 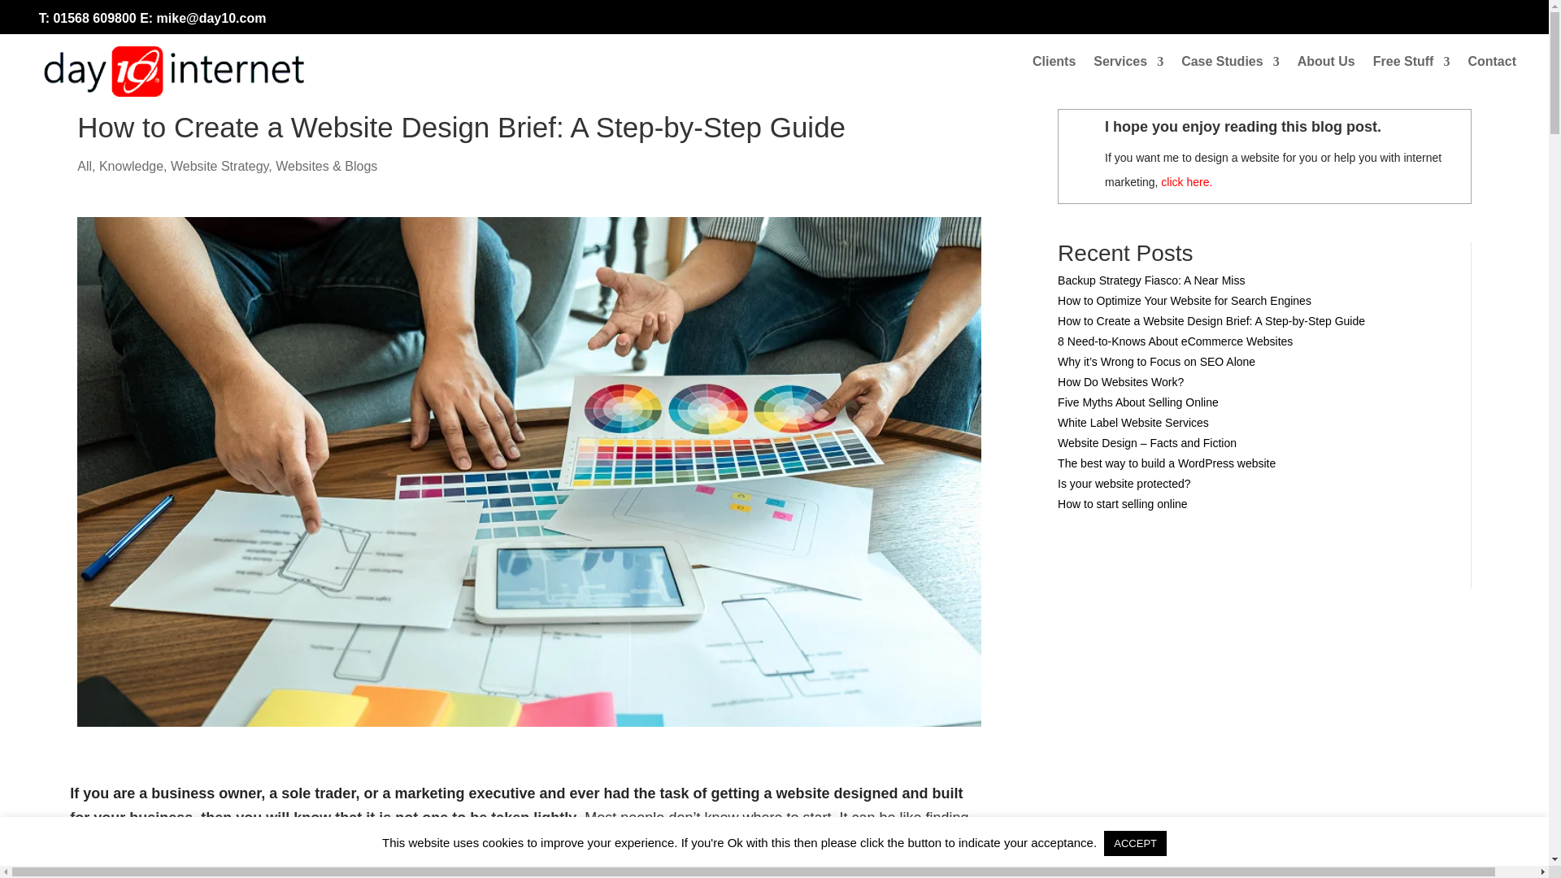 What do you see at coordinates (1054, 65) in the screenshot?
I see `Clients` at bounding box center [1054, 65].